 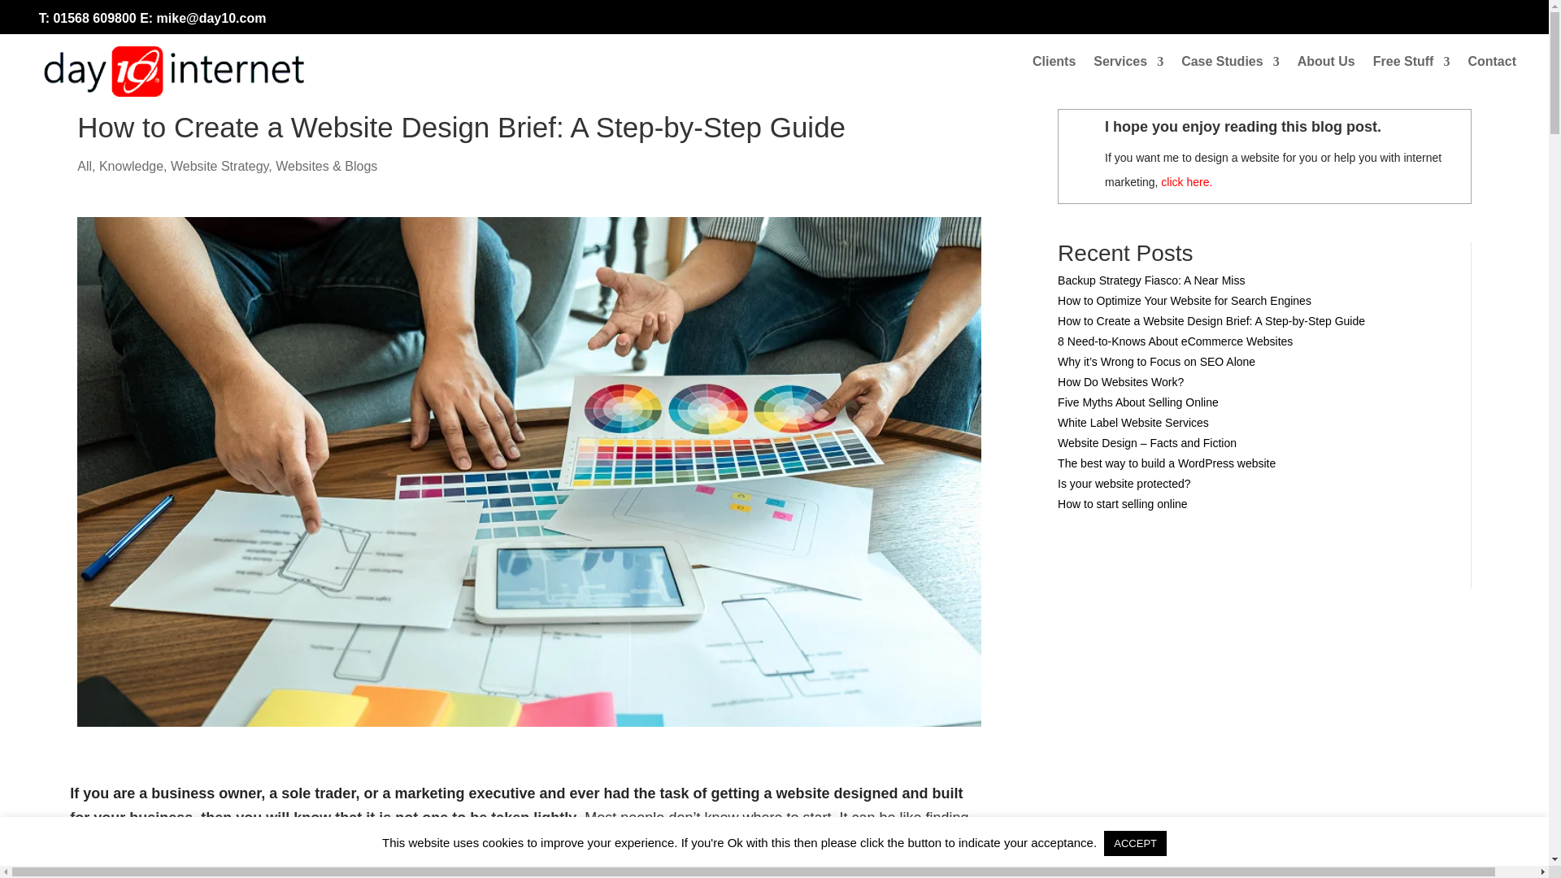 What do you see at coordinates (1054, 65) in the screenshot?
I see `Clients` at bounding box center [1054, 65].